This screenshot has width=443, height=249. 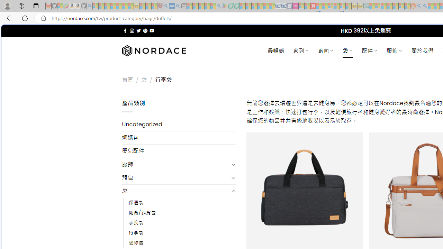 What do you see at coordinates (207, 6) in the screenshot?
I see `Pets - MSN - Sleeping` at bounding box center [207, 6].